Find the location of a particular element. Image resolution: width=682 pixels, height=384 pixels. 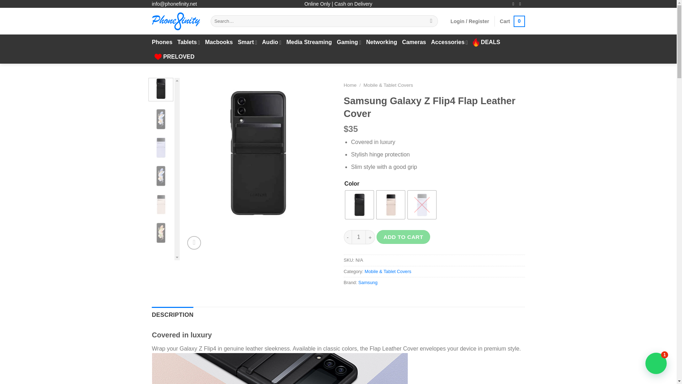

Phones is located at coordinates (391, 204).